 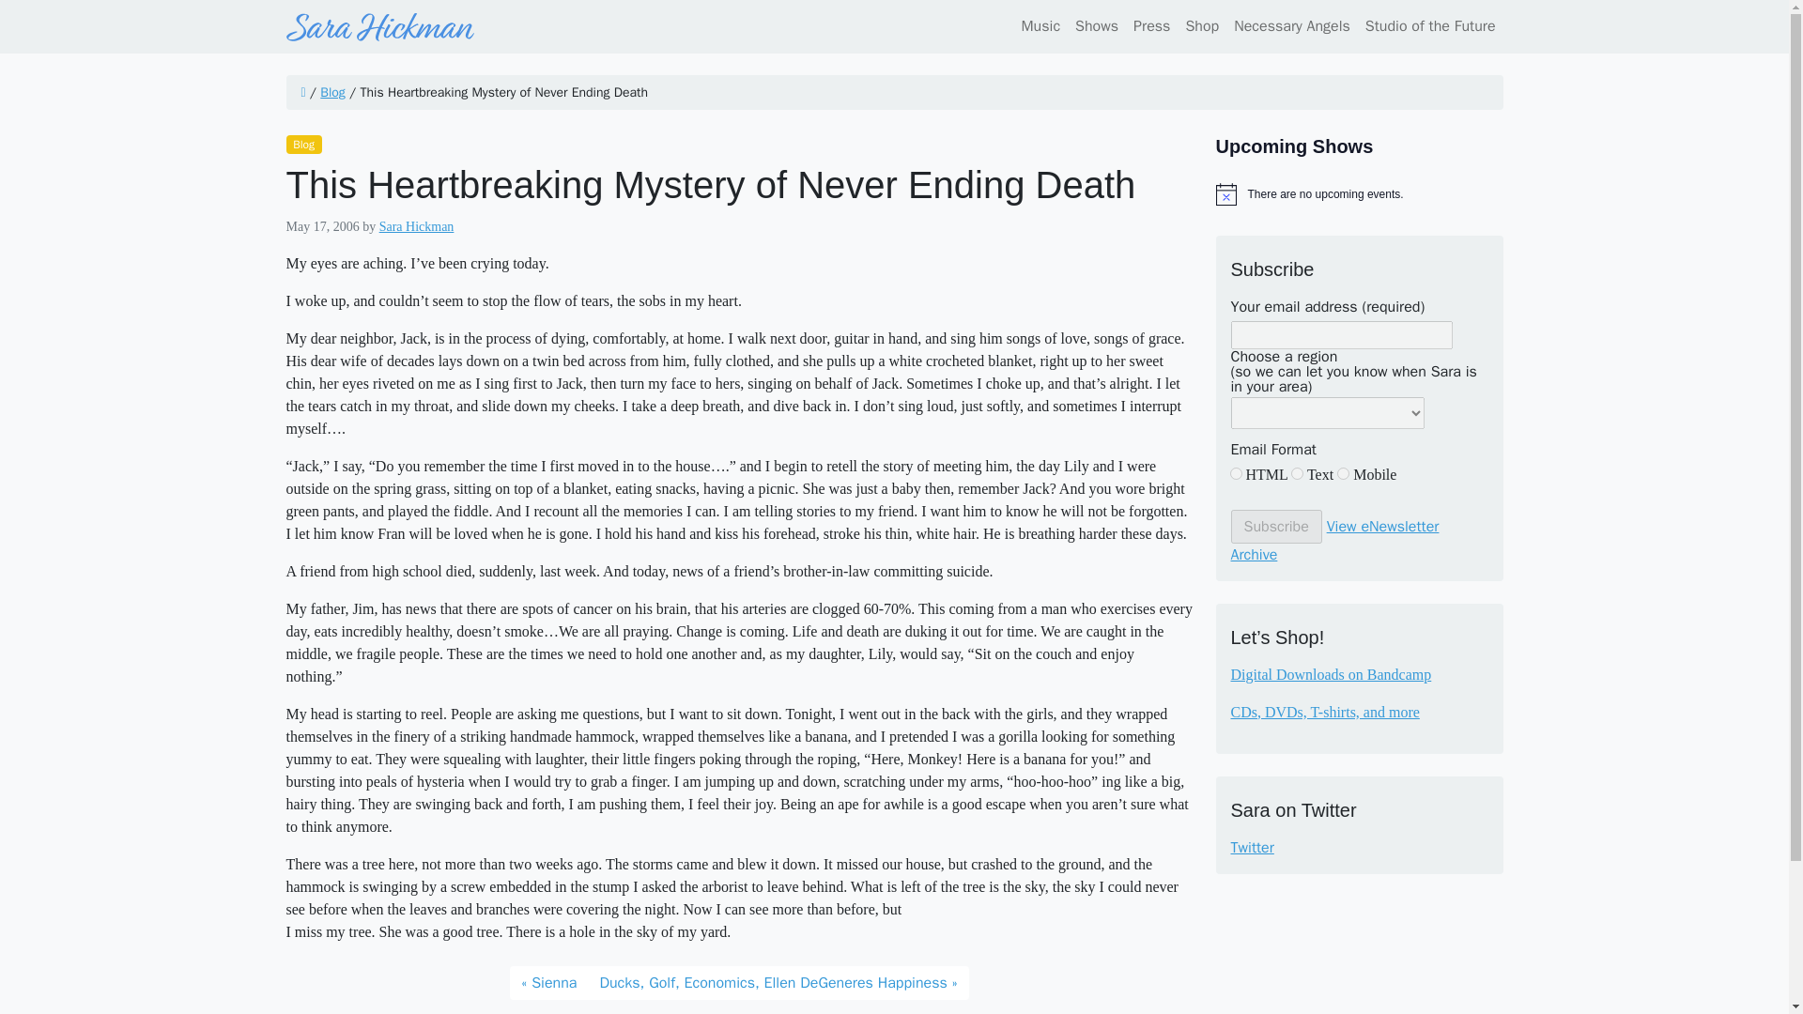 I want to click on Sara Hickman, so click(x=416, y=227).